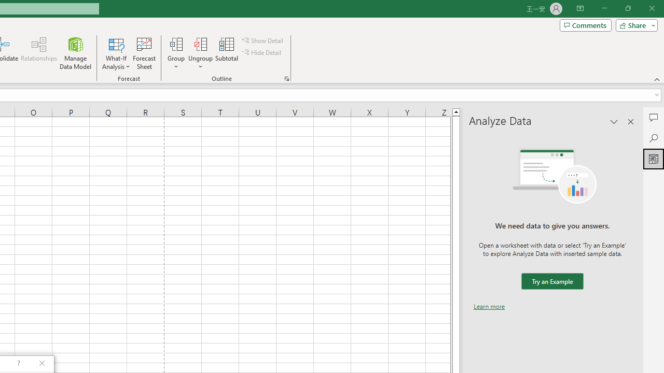  What do you see at coordinates (176, 53) in the screenshot?
I see `Group...` at bounding box center [176, 53].